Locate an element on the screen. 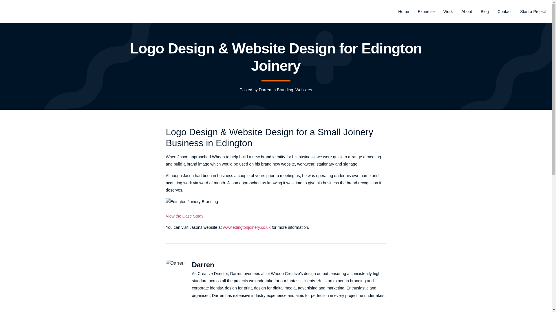 Image resolution: width=556 pixels, height=312 pixels. Contact is located at coordinates (504, 12).